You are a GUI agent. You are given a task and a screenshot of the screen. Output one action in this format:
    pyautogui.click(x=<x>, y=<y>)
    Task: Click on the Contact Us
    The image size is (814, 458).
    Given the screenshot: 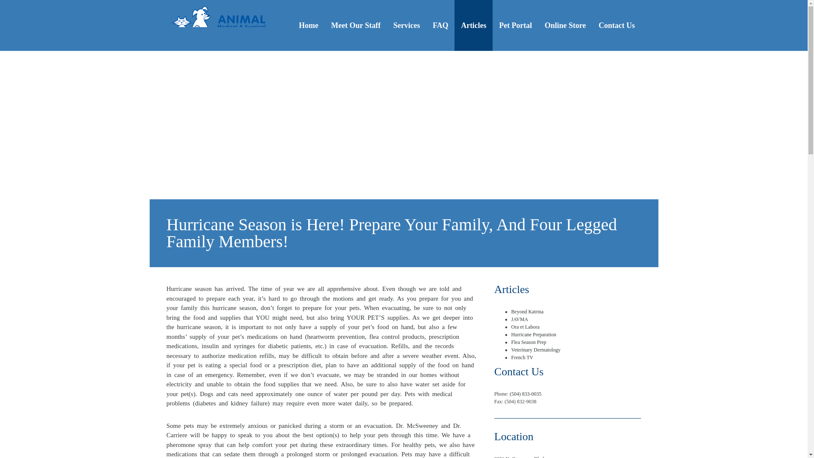 What is the action you would take?
    pyautogui.click(x=616, y=25)
    